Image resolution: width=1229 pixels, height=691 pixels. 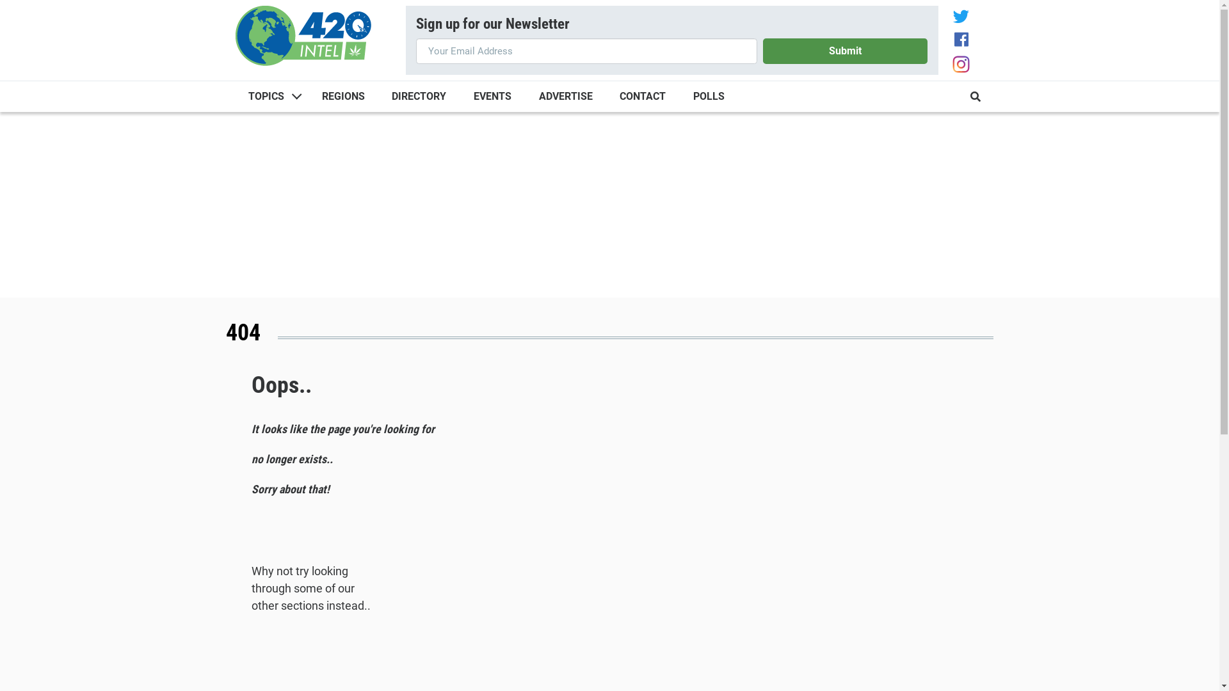 I want to click on Submit, so click(x=846, y=51).